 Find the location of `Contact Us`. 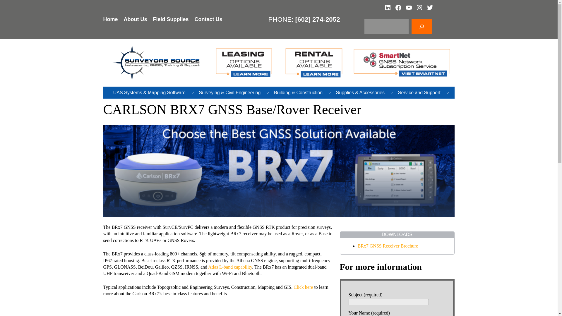

Contact Us is located at coordinates (208, 19).